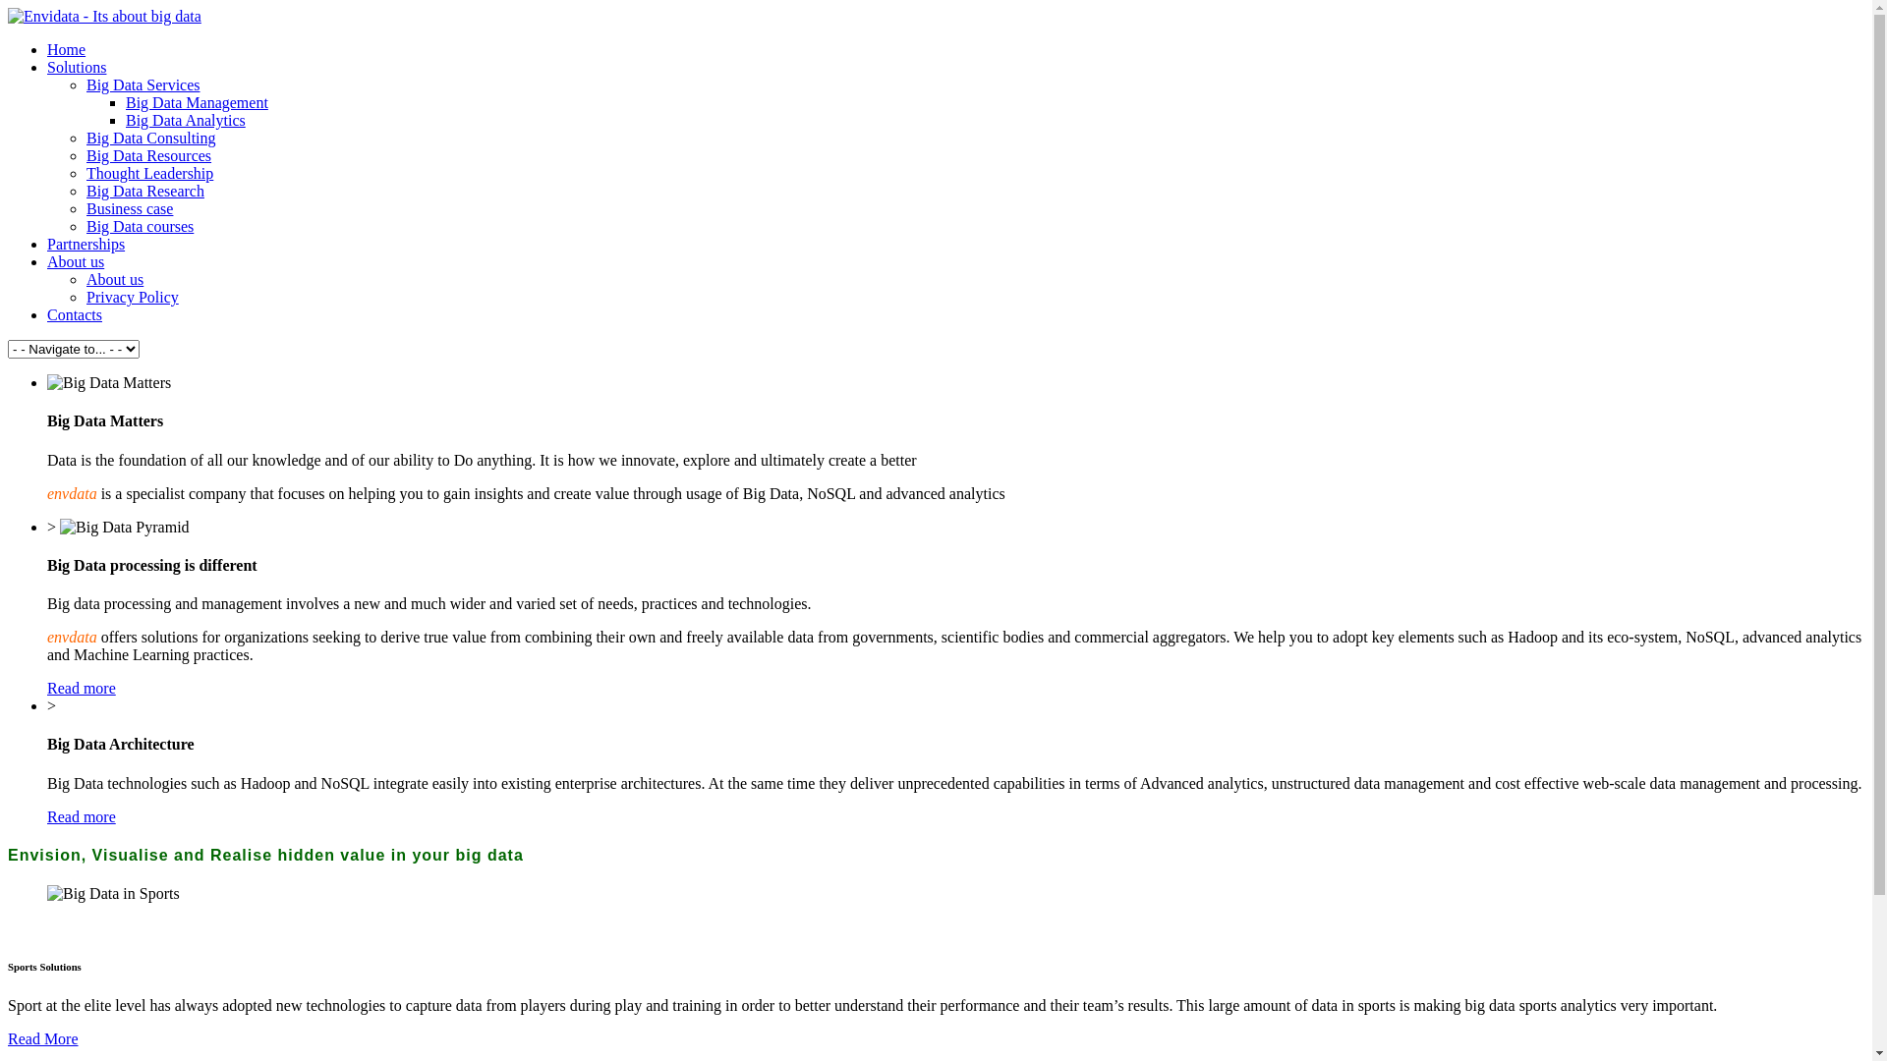  Describe the element at coordinates (197, 102) in the screenshot. I see `Big Data Management` at that location.